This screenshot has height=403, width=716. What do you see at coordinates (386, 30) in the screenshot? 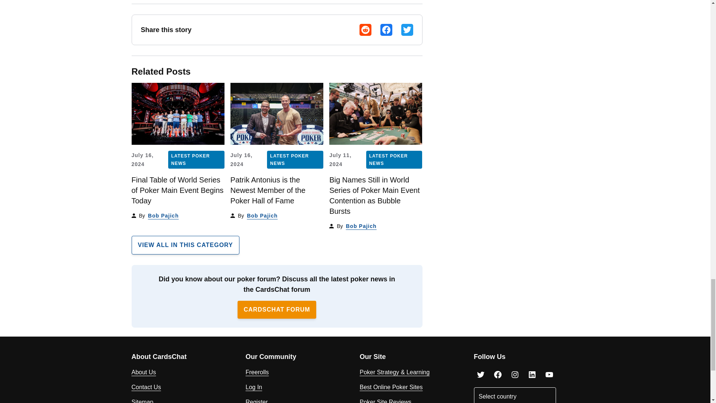
I see `Share on Facebook` at bounding box center [386, 30].